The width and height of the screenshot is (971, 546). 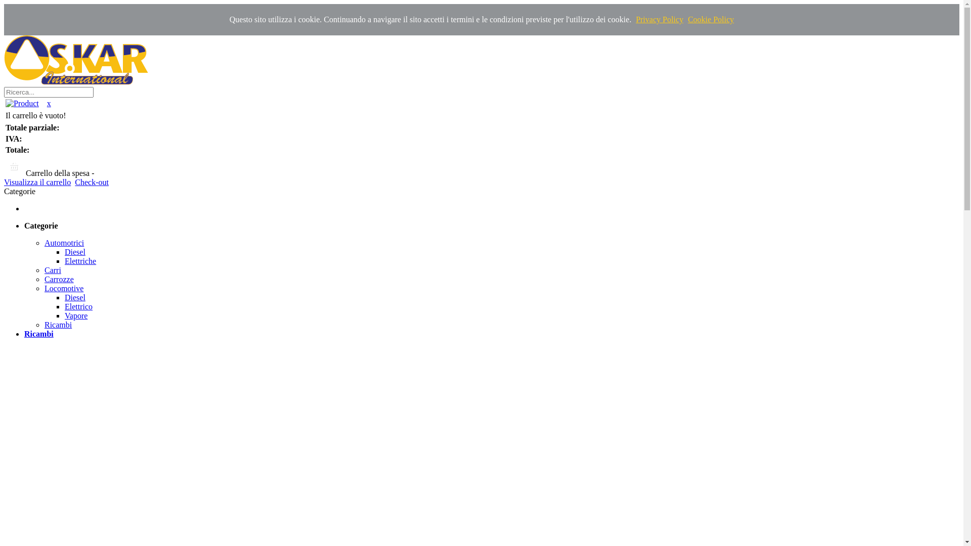 I want to click on Check-out, so click(x=92, y=182).